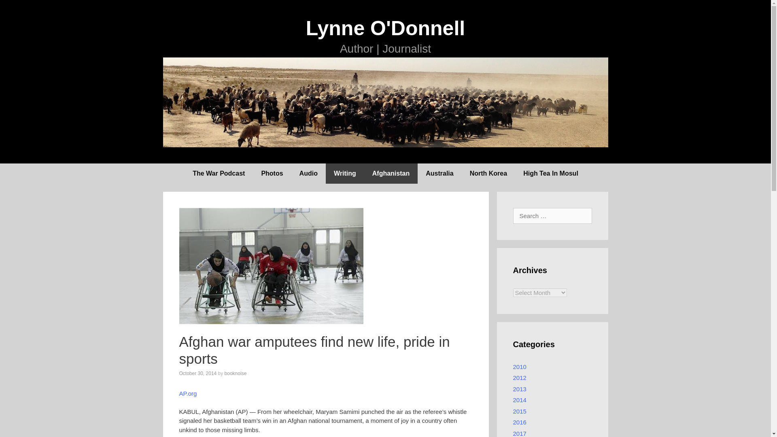 This screenshot has width=777, height=437. What do you see at coordinates (385, 102) in the screenshot?
I see `Lynne O'Donnell` at bounding box center [385, 102].